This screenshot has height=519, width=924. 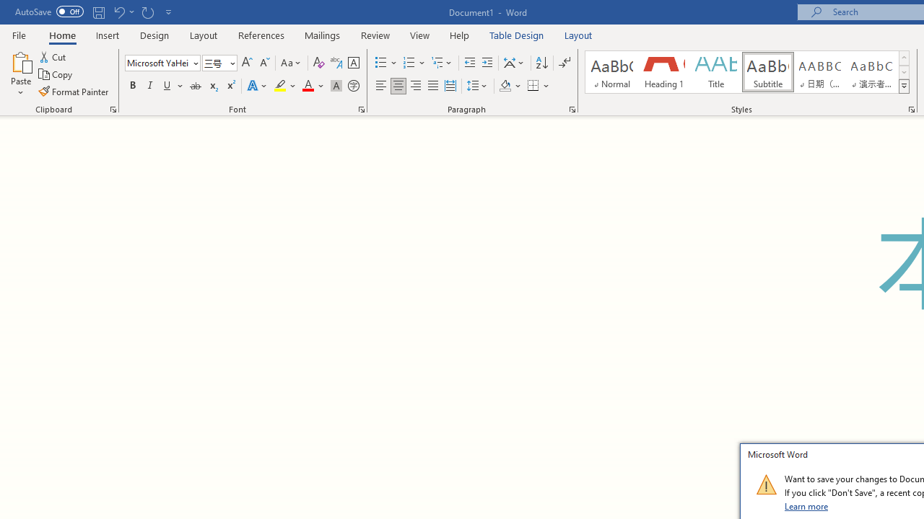 What do you see at coordinates (565, 63) in the screenshot?
I see `Show/Hide Editing Marks` at bounding box center [565, 63].